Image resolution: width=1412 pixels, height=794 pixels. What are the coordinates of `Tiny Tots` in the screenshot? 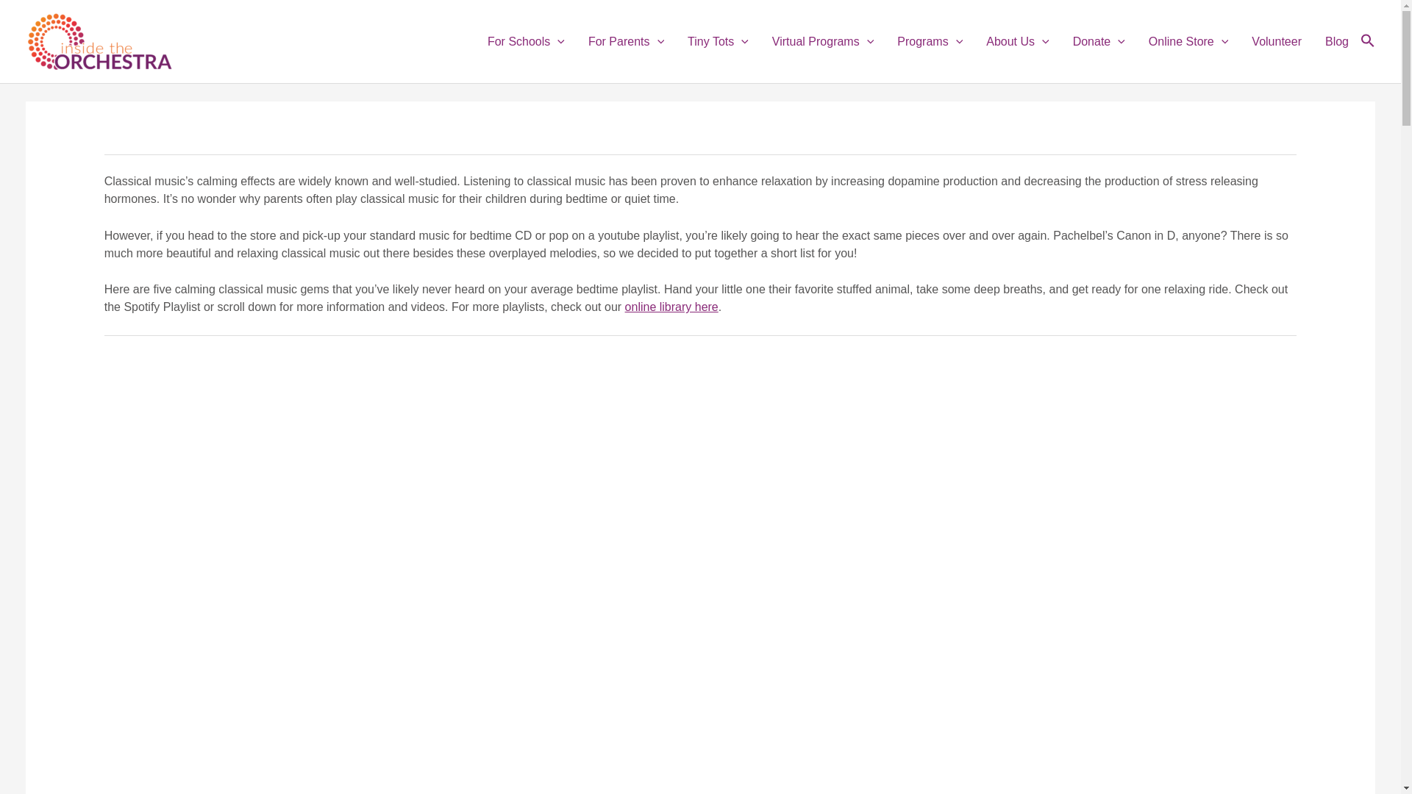 It's located at (718, 41).